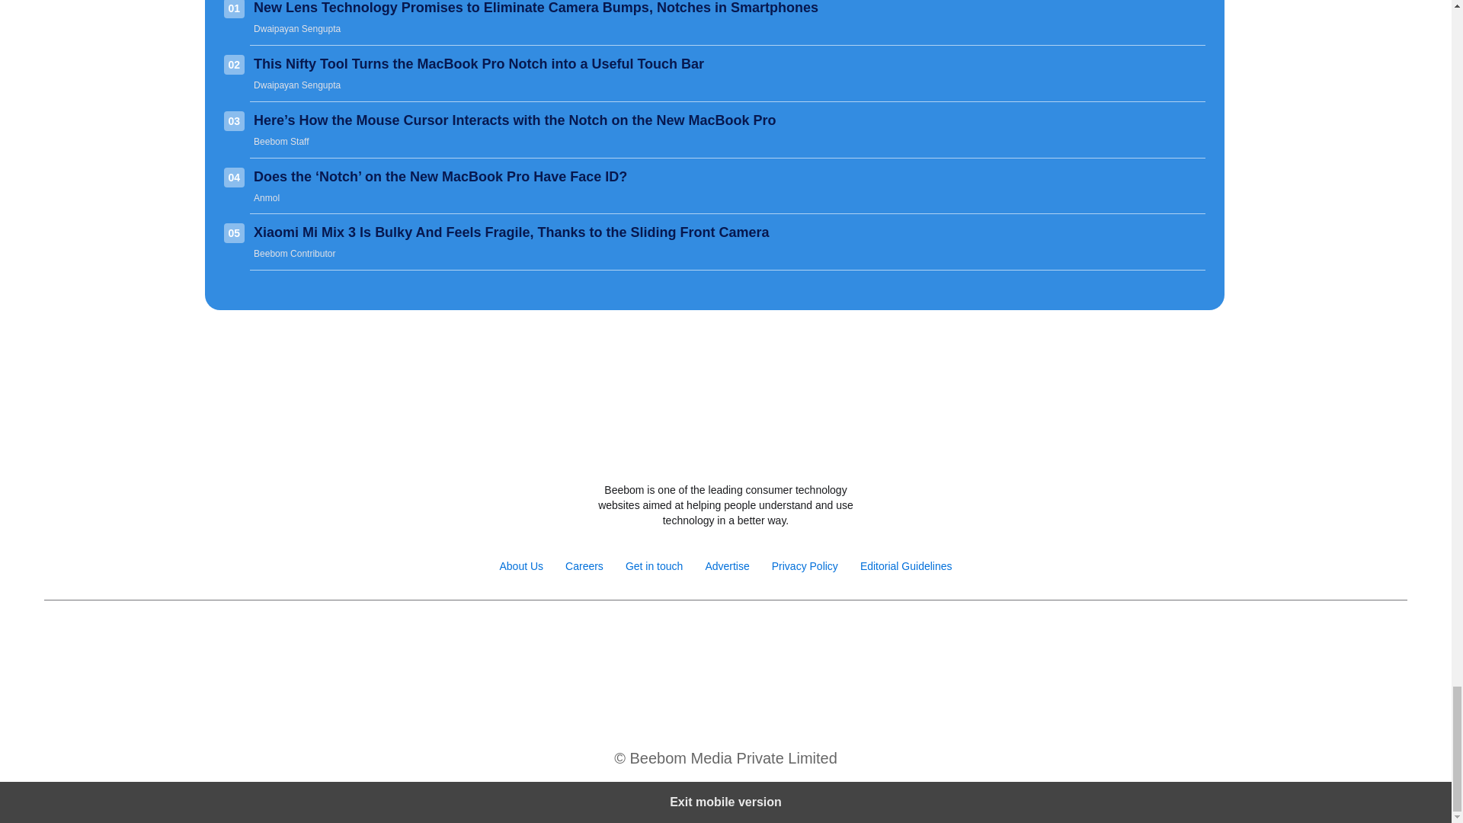 The image size is (1463, 823). Describe the element at coordinates (675, 639) in the screenshot. I see `Instagram` at that location.